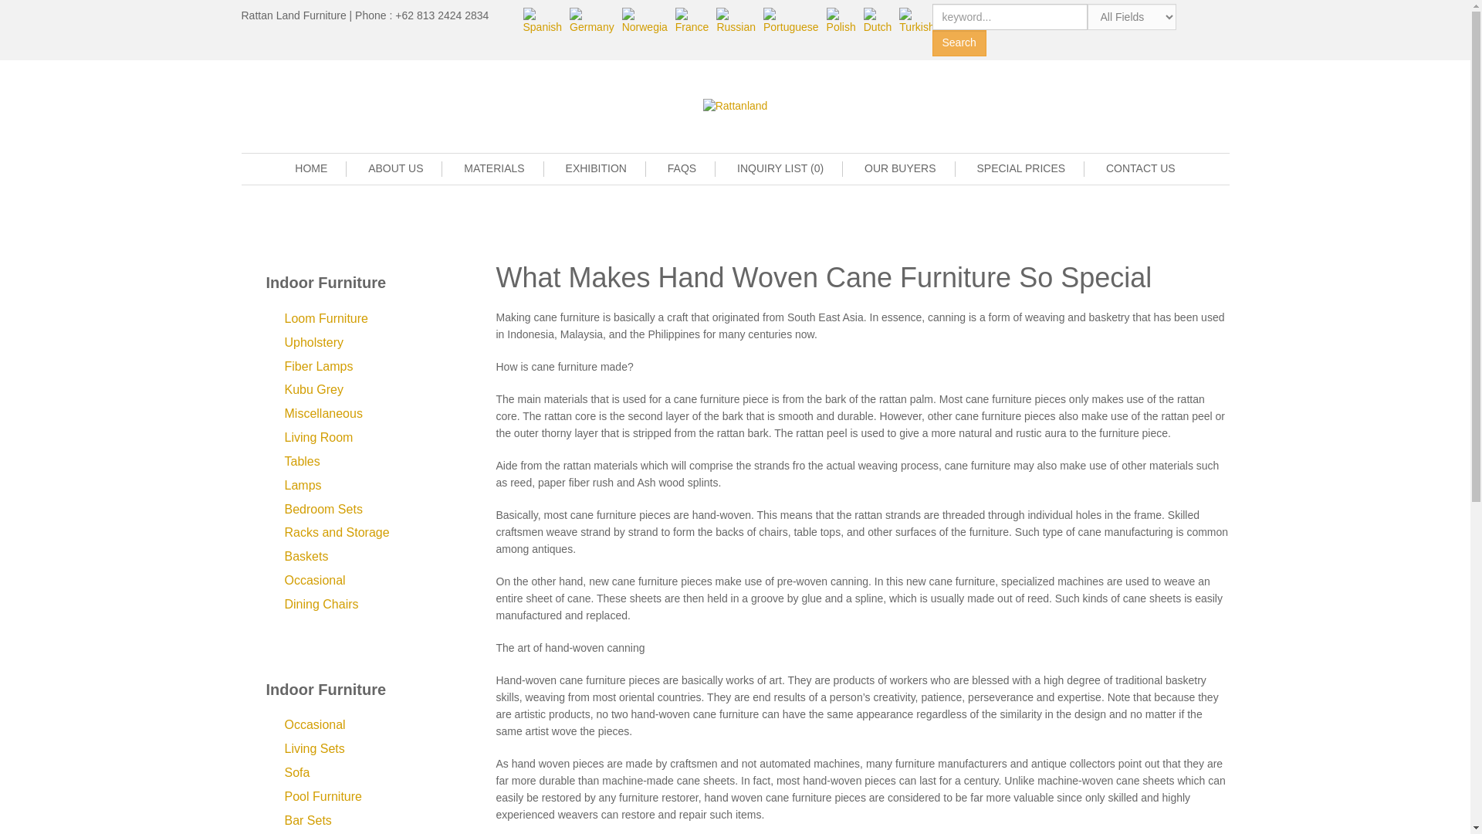 The image size is (1482, 834). Describe the element at coordinates (503, 168) in the screenshot. I see `MATERIALS` at that location.